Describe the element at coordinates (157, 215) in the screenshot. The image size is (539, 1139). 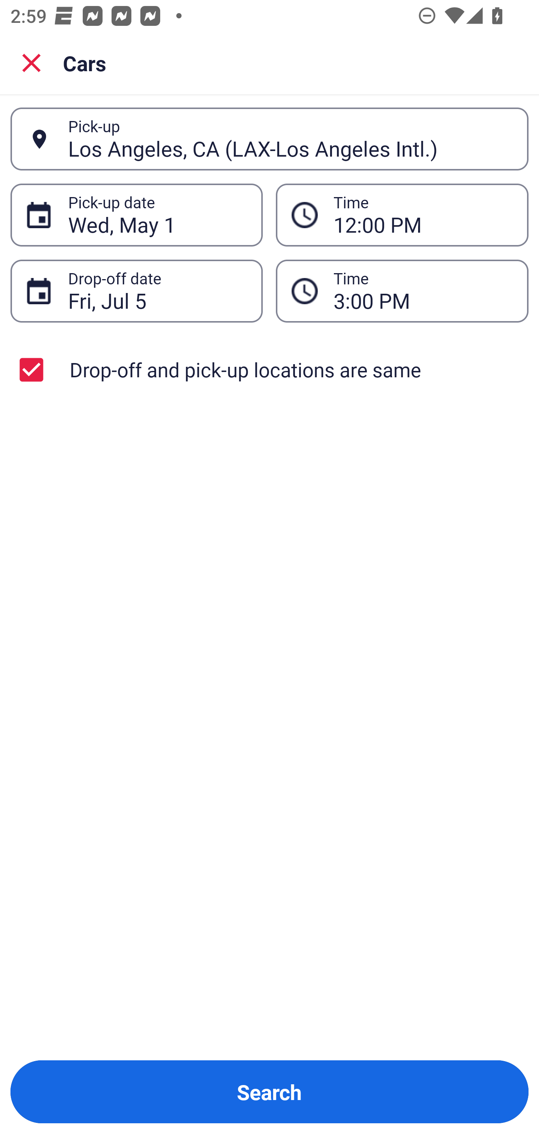
I see `Wed, May 1` at that location.